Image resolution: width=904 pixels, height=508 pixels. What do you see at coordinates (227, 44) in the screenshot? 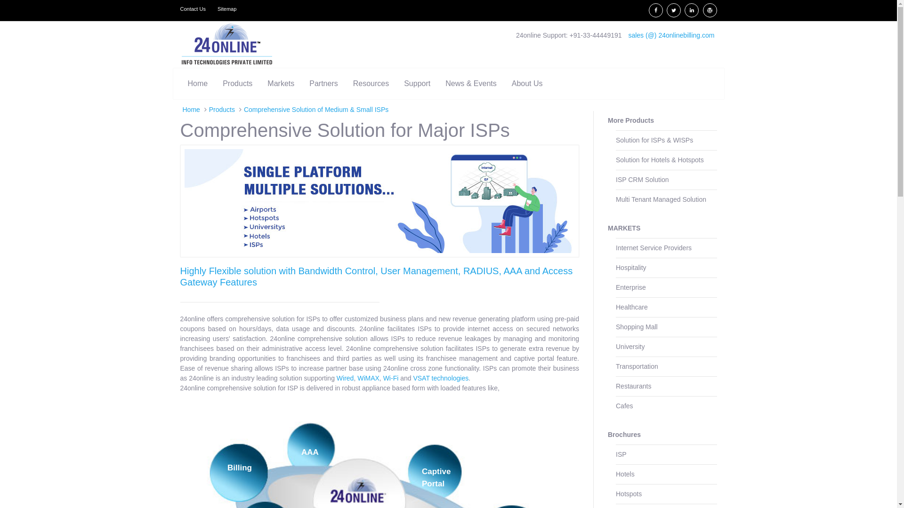
I see `24online Billing` at bounding box center [227, 44].